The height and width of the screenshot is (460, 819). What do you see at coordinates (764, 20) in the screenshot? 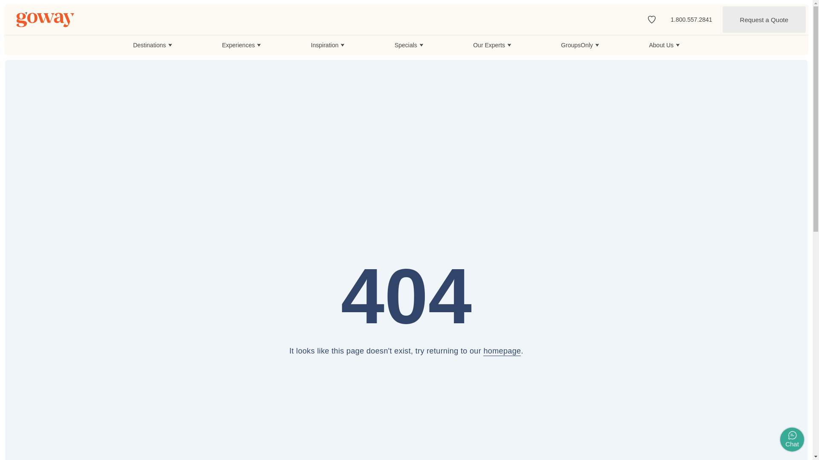
I see `Request a Quote` at bounding box center [764, 20].